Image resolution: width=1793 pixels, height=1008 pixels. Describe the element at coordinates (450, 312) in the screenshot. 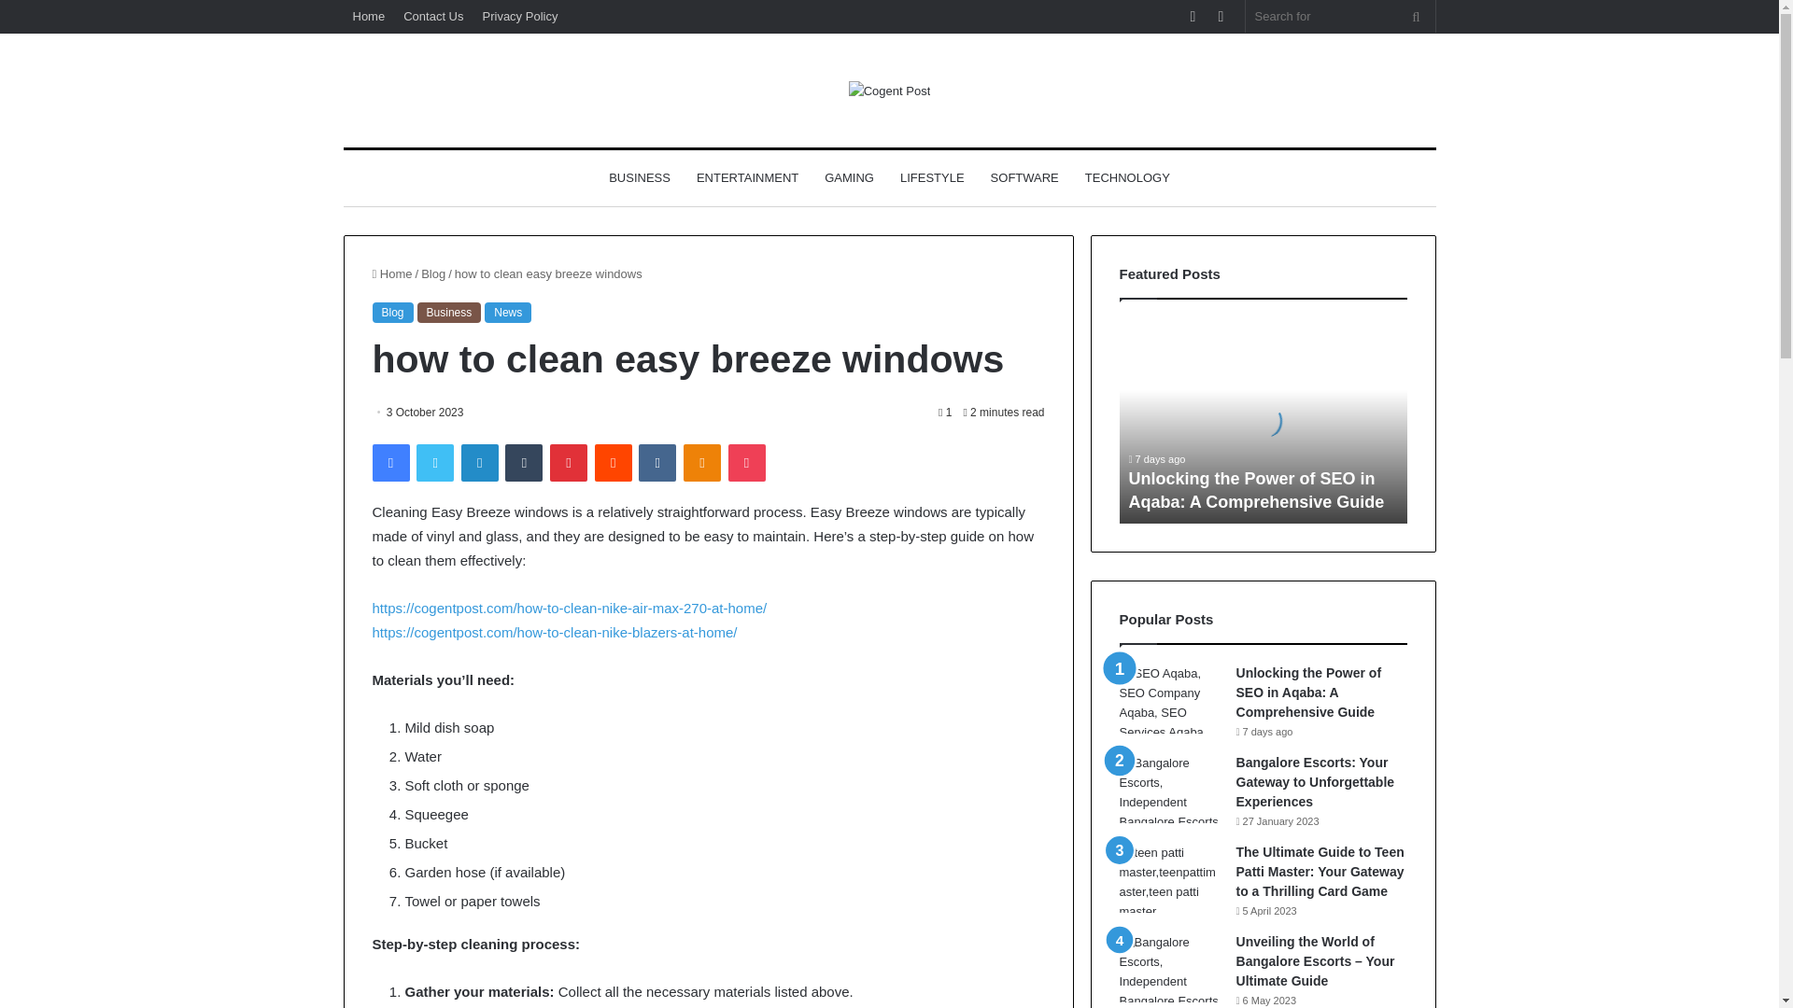

I see `Business` at that location.